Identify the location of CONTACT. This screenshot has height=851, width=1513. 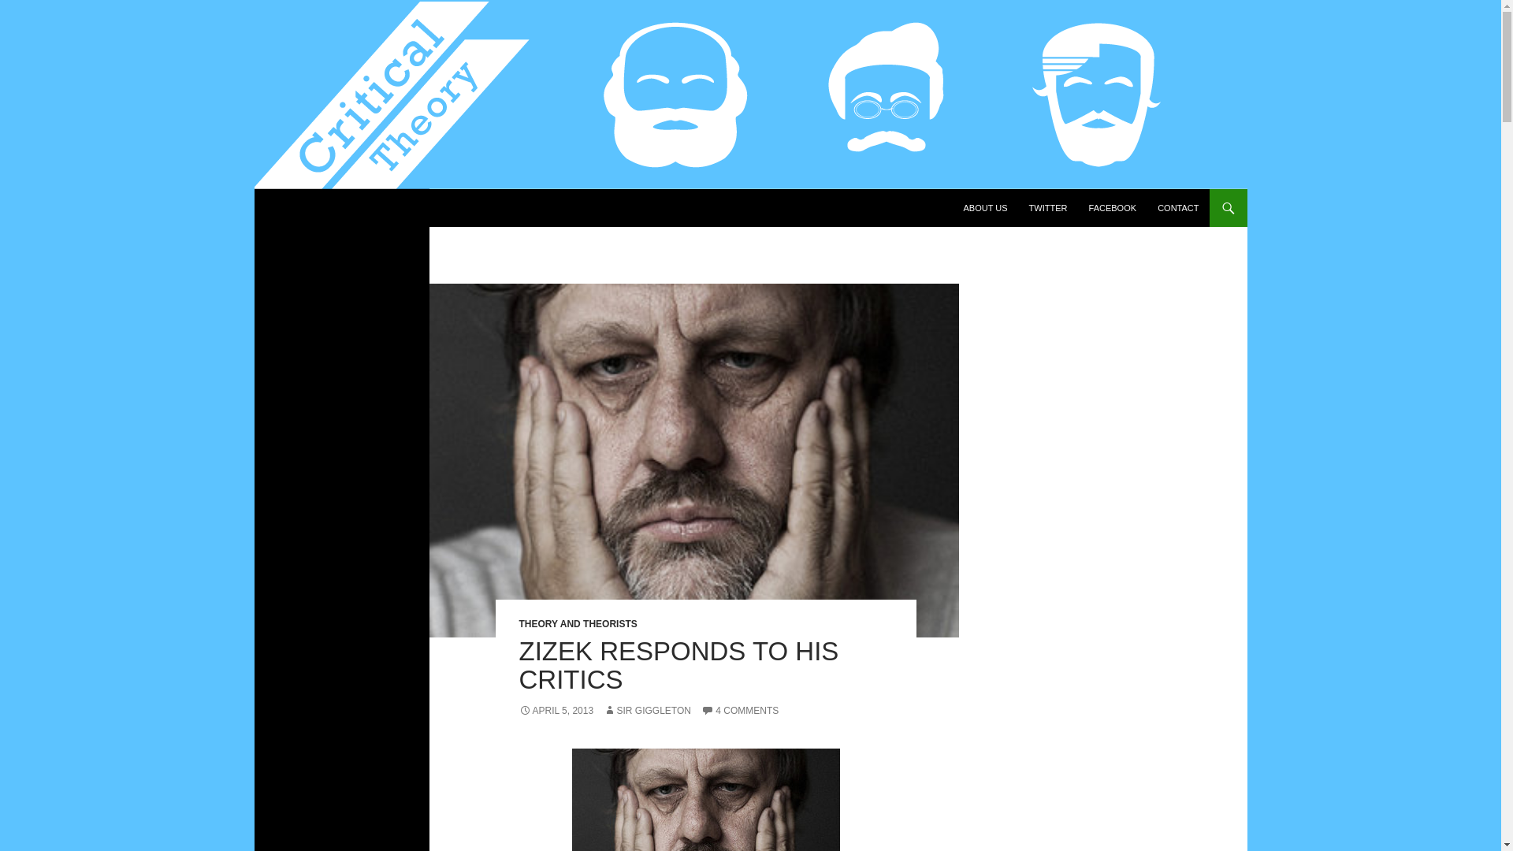
(1177, 208).